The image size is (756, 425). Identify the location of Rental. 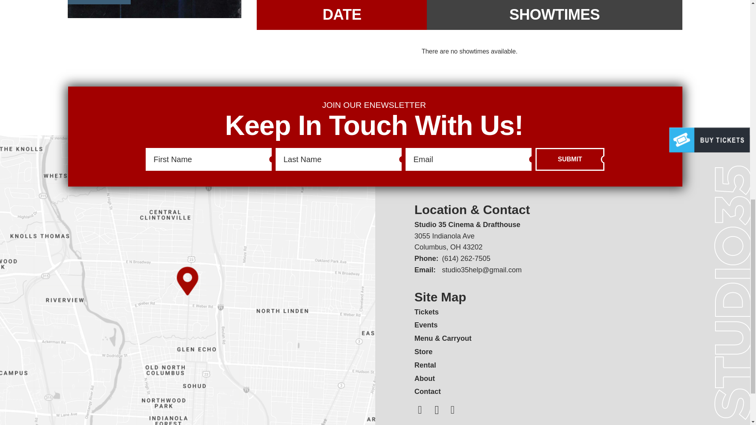
(425, 365).